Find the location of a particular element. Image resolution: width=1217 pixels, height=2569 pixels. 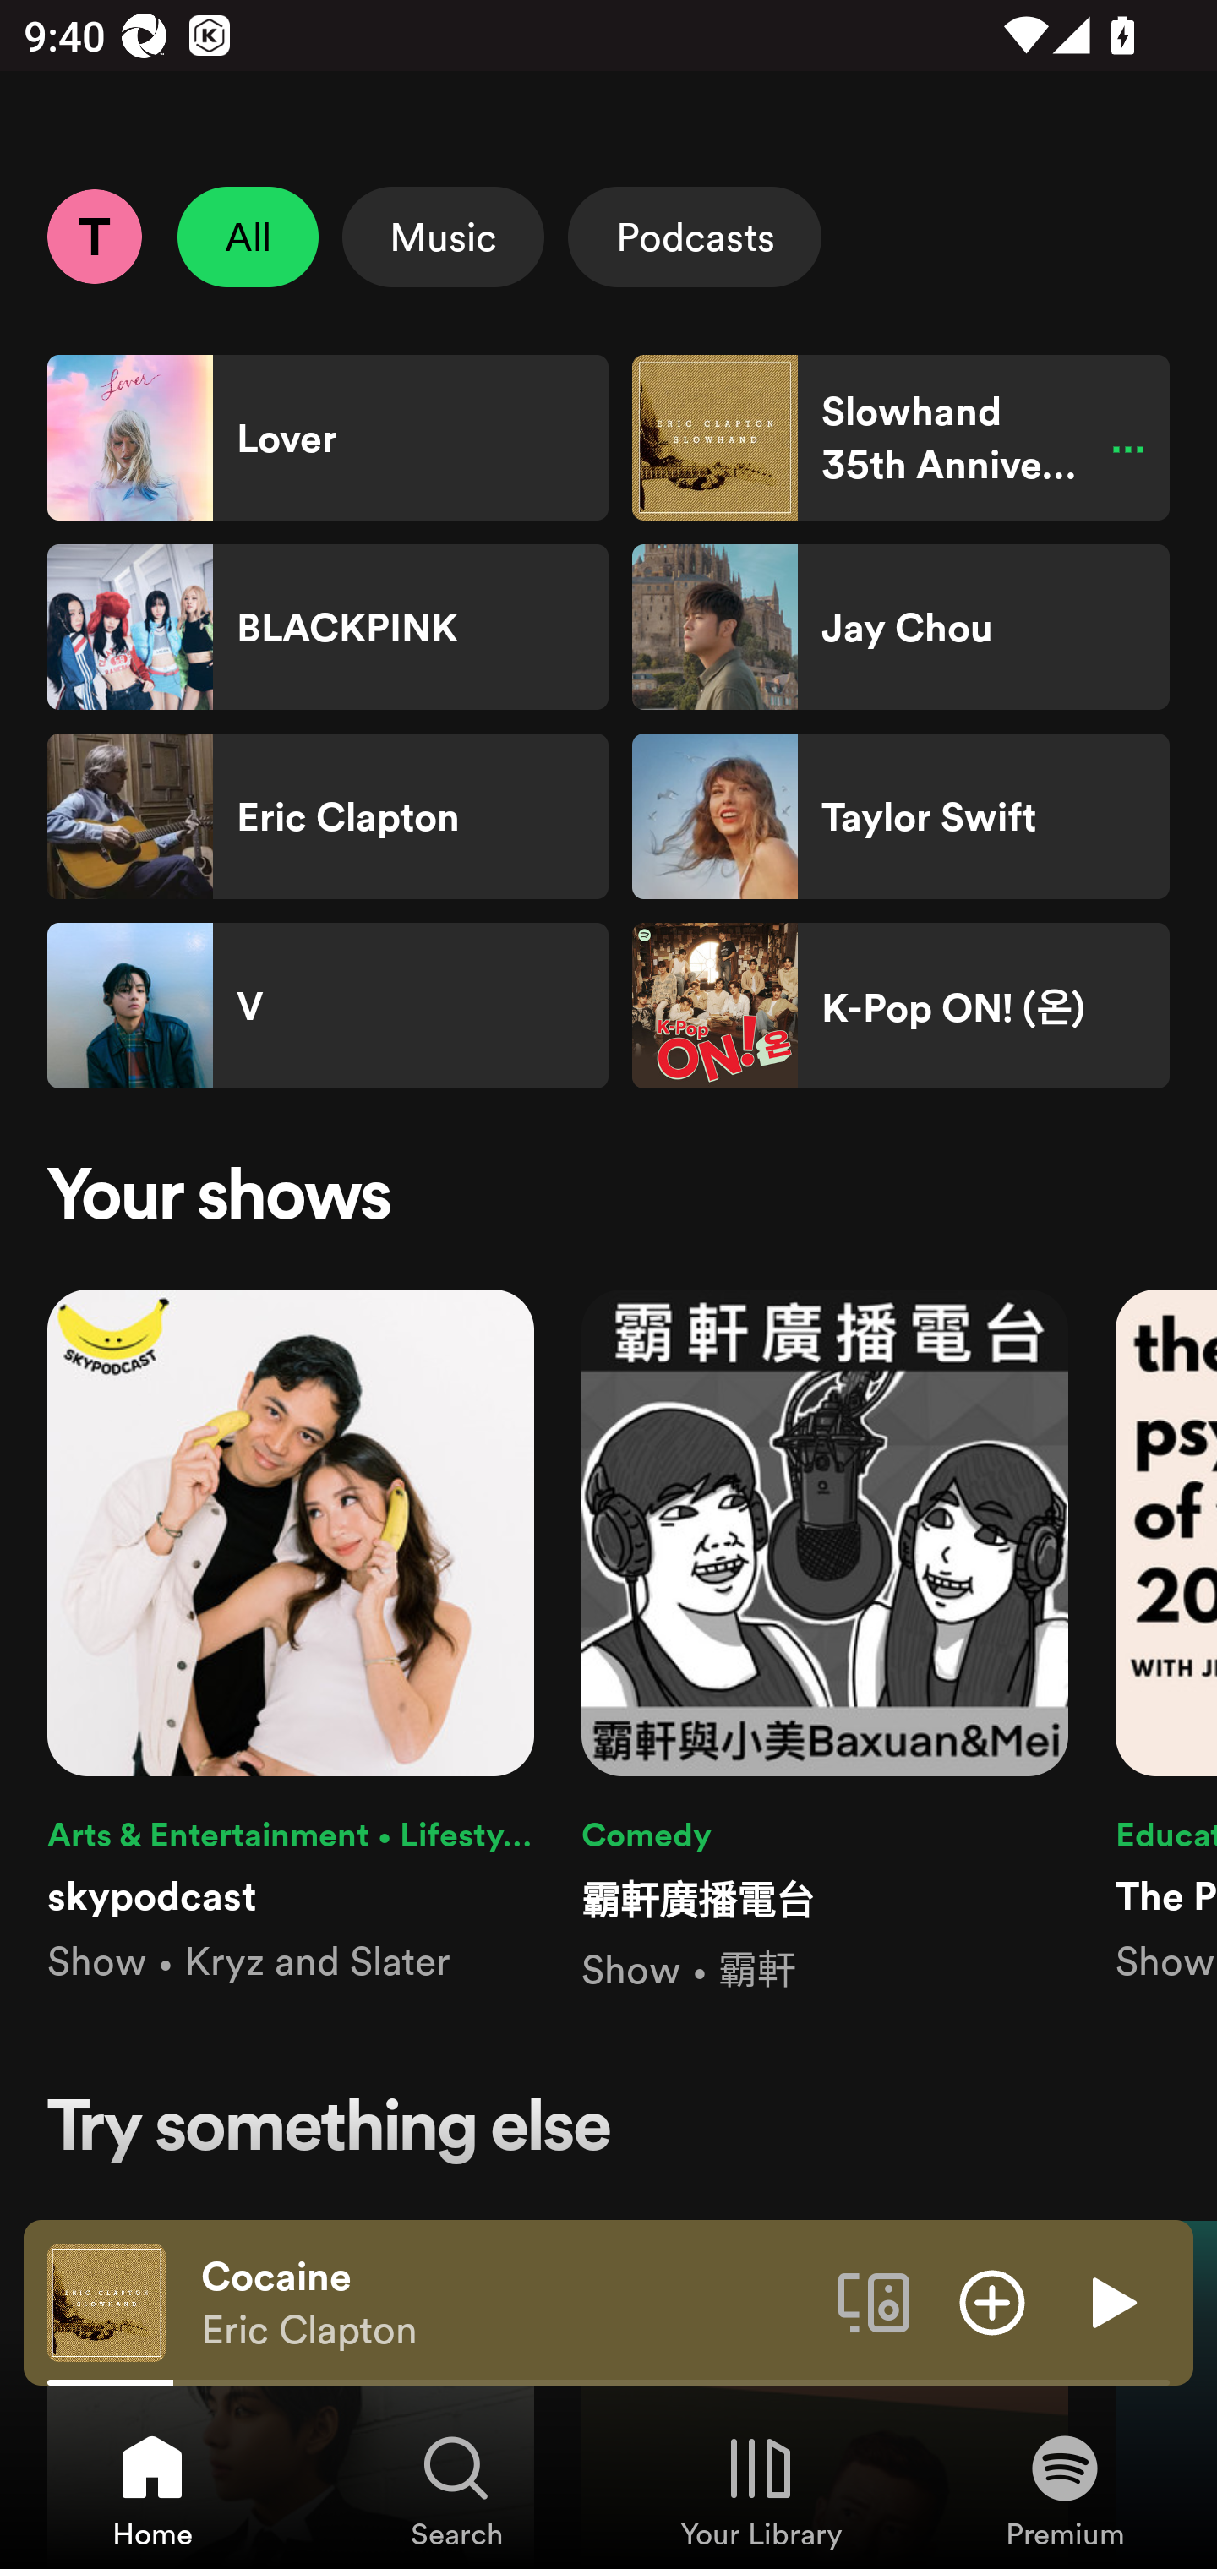

Jay Chou Shortcut Jay Chou is located at coordinates (900, 627).